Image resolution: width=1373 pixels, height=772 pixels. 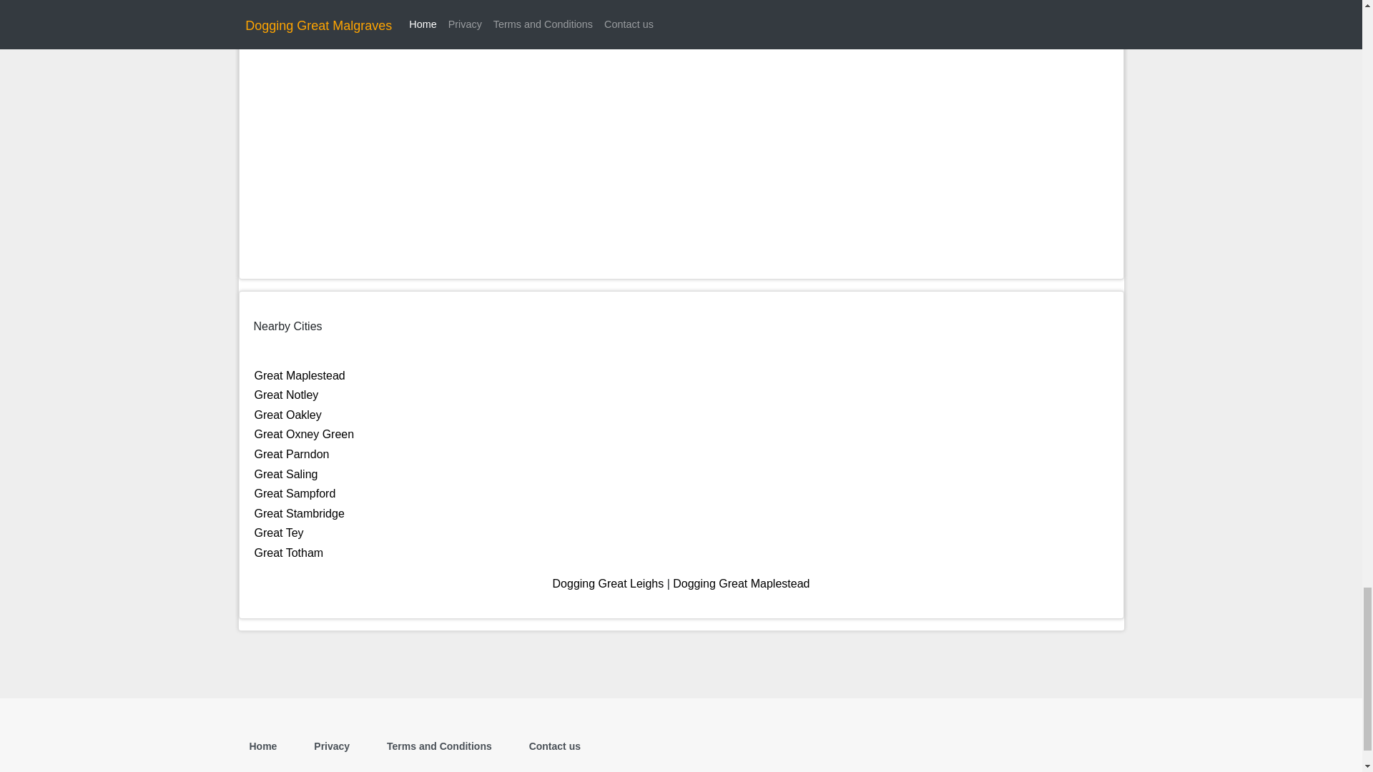 What do you see at coordinates (286, 395) in the screenshot?
I see `Great Notley` at bounding box center [286, 395].